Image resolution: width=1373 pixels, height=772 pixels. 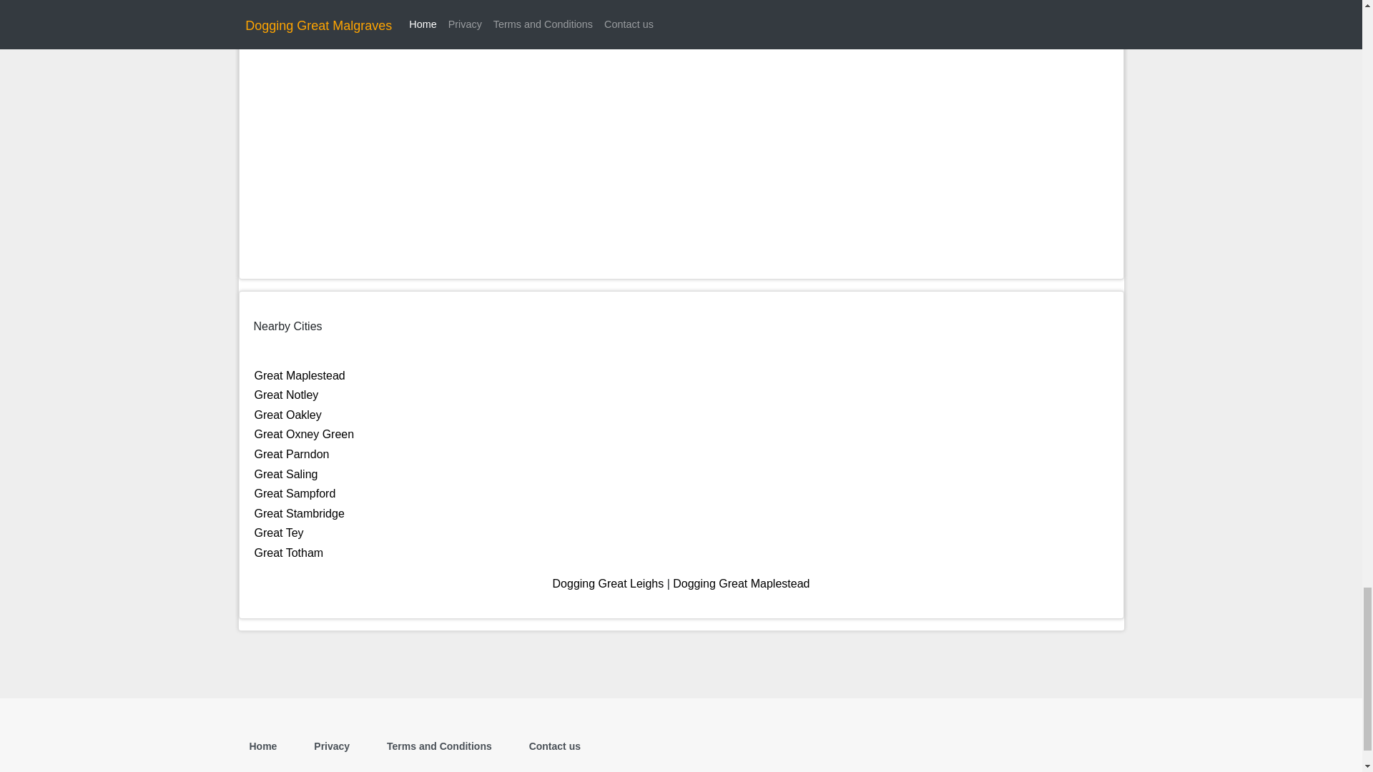 What do you see at coordinates (286, 395) in the screenshot?
I see `Great Notley` at bounding box center [286, 395].